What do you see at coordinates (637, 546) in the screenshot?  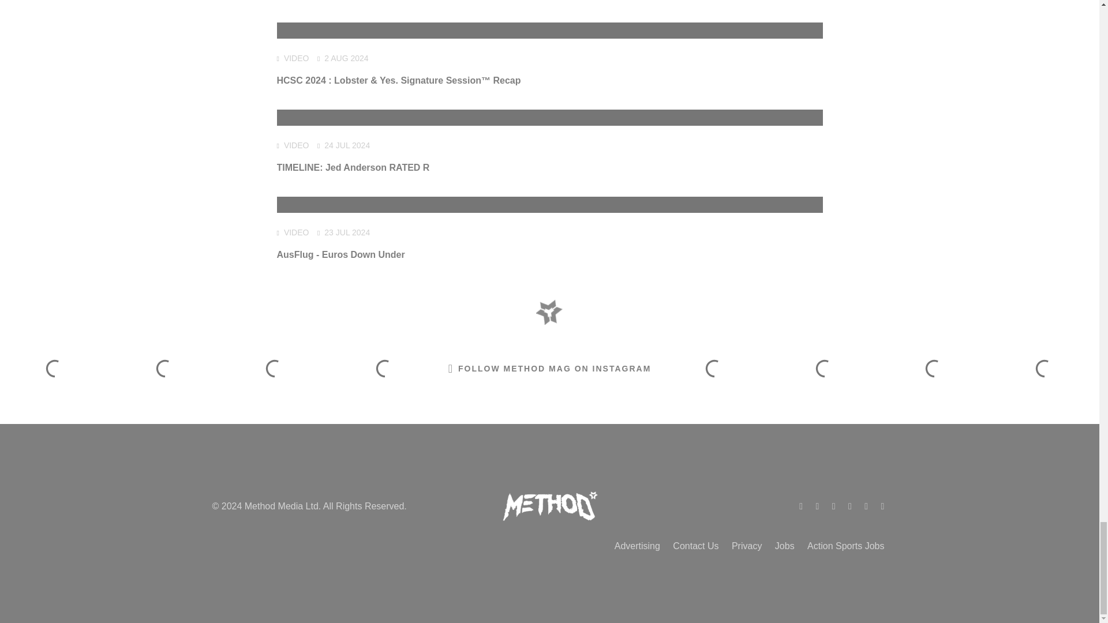 I see `Advertising` at bounding box center [637, 546].